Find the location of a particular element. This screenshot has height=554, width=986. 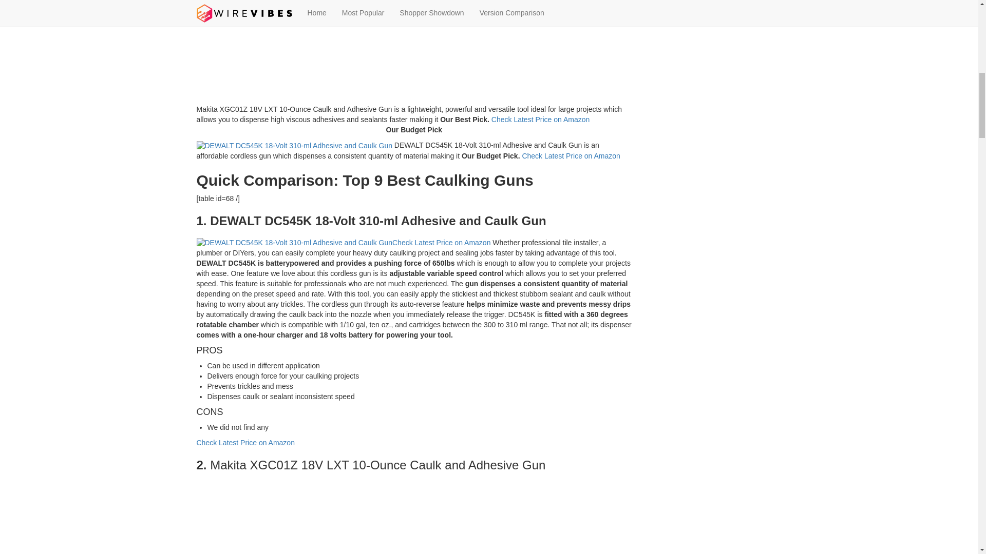

Check Latest Price on Amazon is located at coordinates (571, 156).